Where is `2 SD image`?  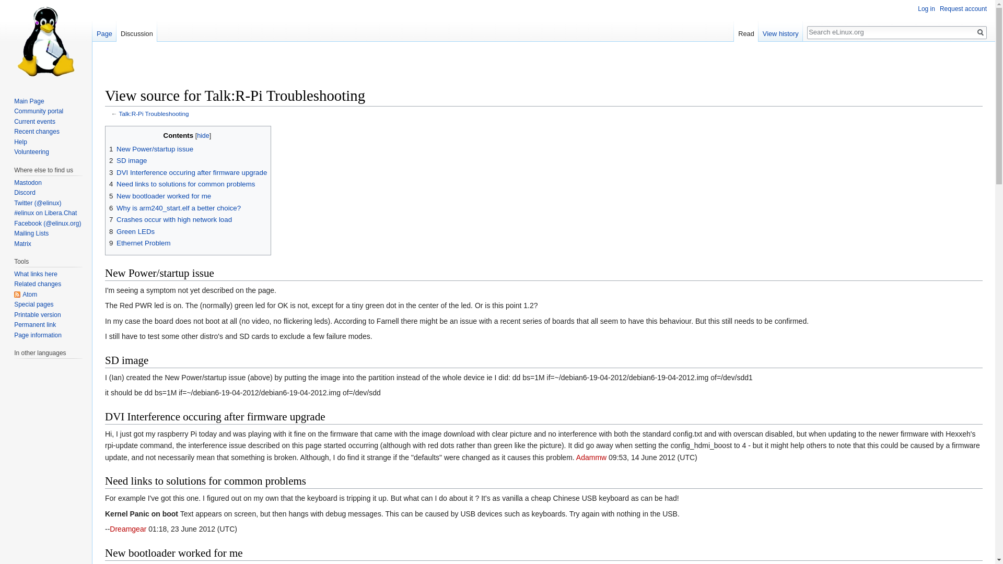 2 SD image is located at coordinates (127, 161).